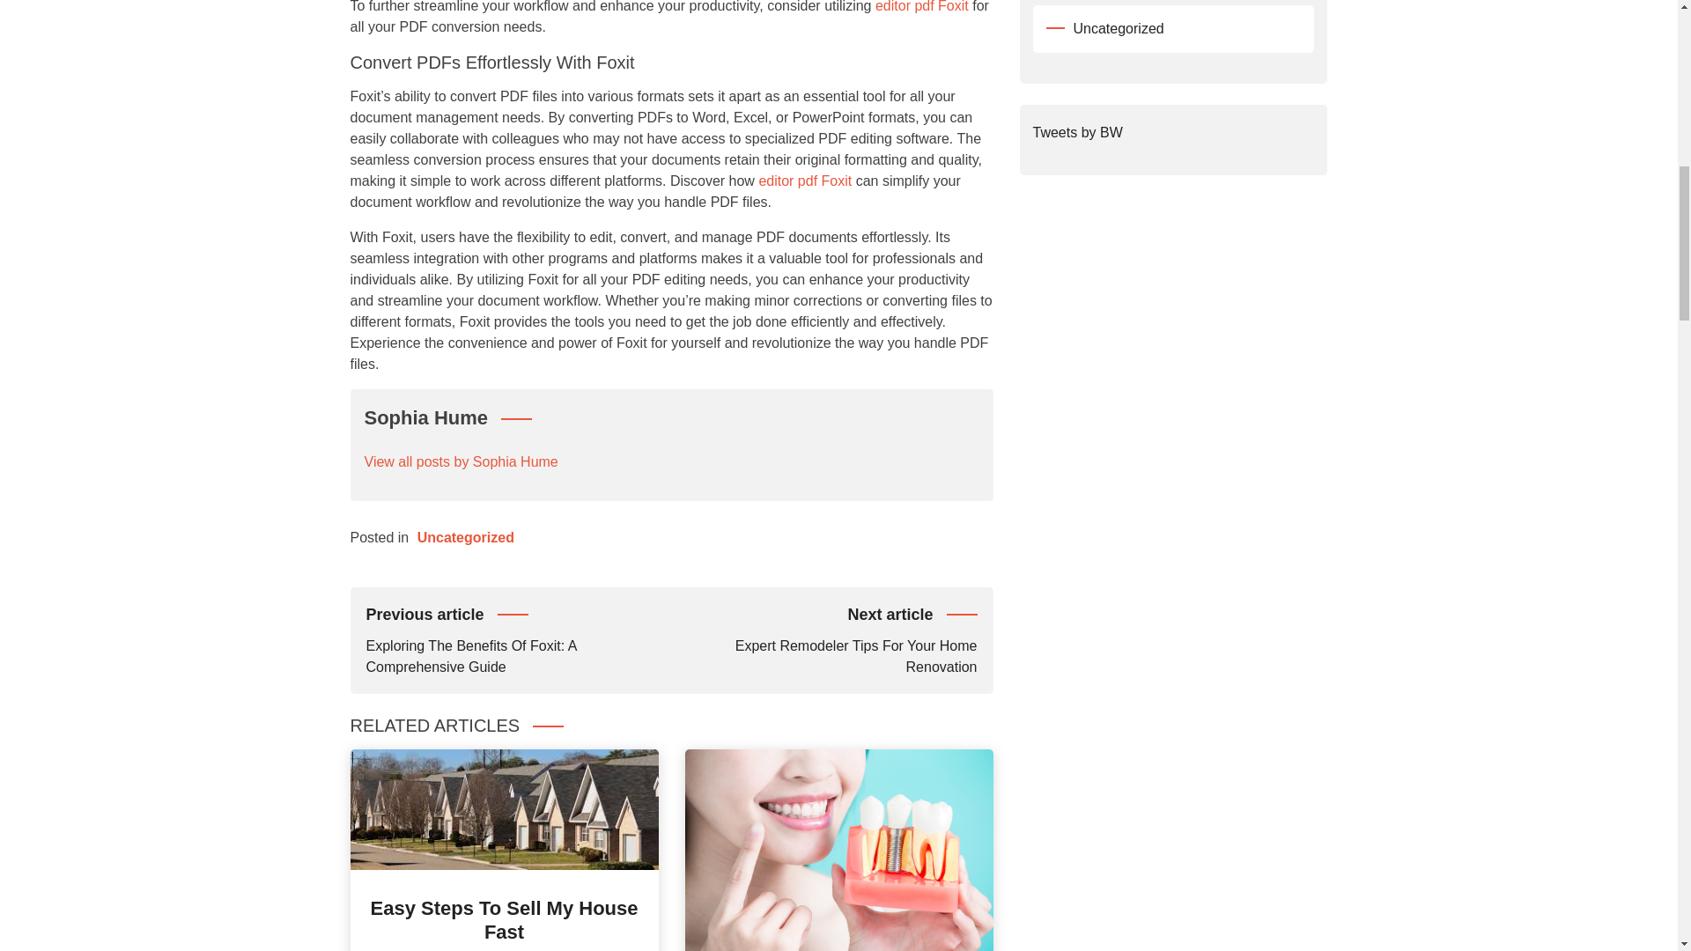  I want to click on Uncategorized, so click(465, 537).